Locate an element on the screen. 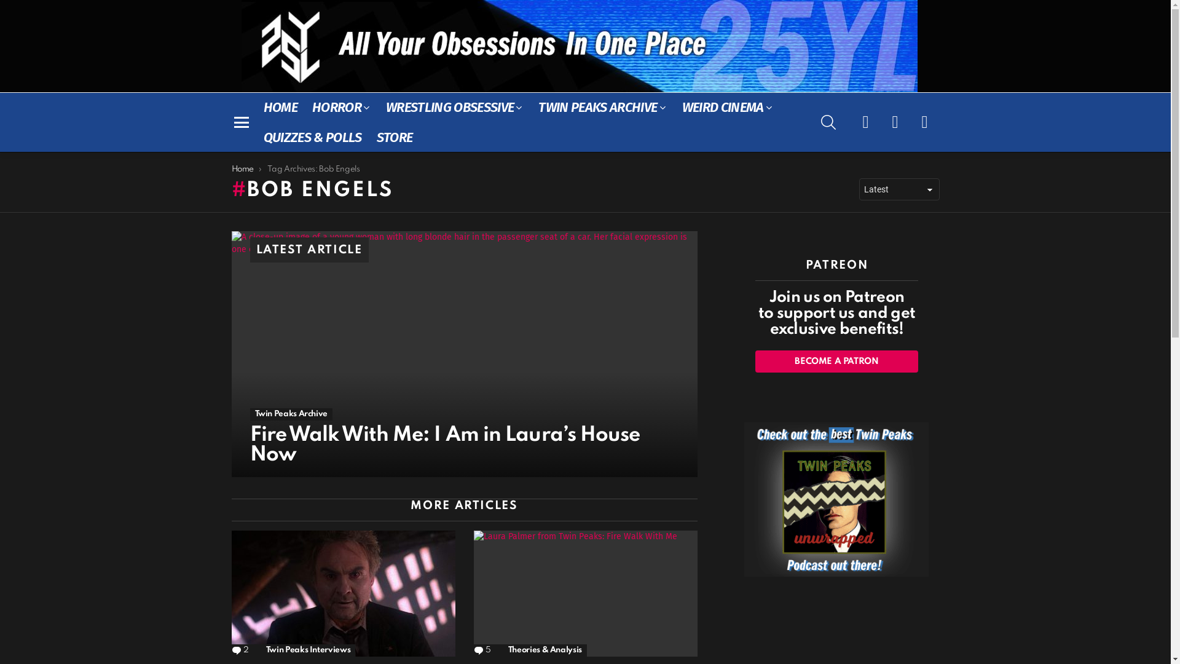  TWIN PEAKS ARCHIVE is located at coordinates (602, 107).